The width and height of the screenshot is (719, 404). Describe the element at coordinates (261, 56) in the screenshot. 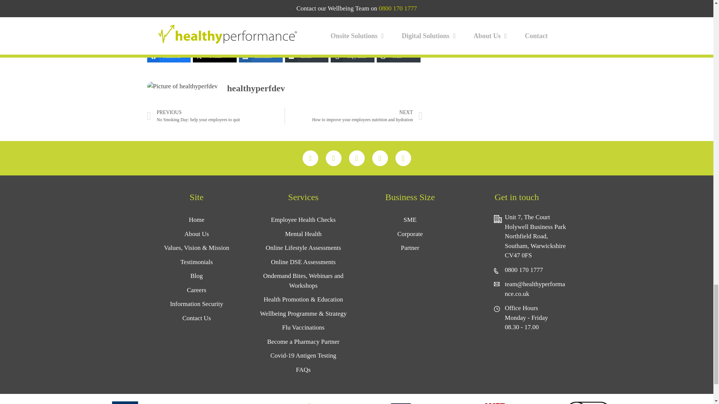

I see `LinkedIn` at that location.